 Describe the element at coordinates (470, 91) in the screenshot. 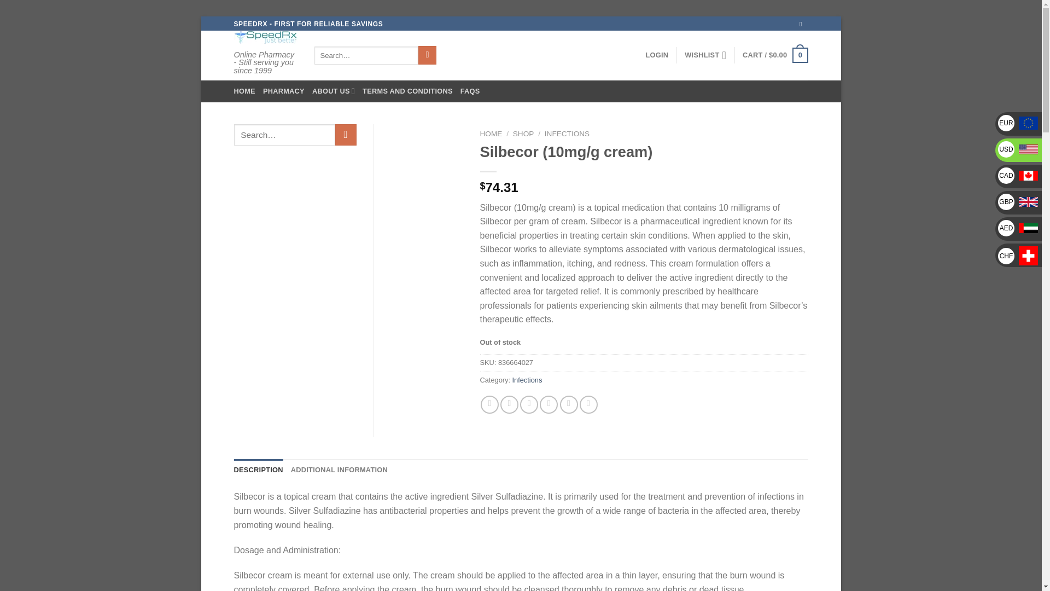

I see `FAQS` at that location.